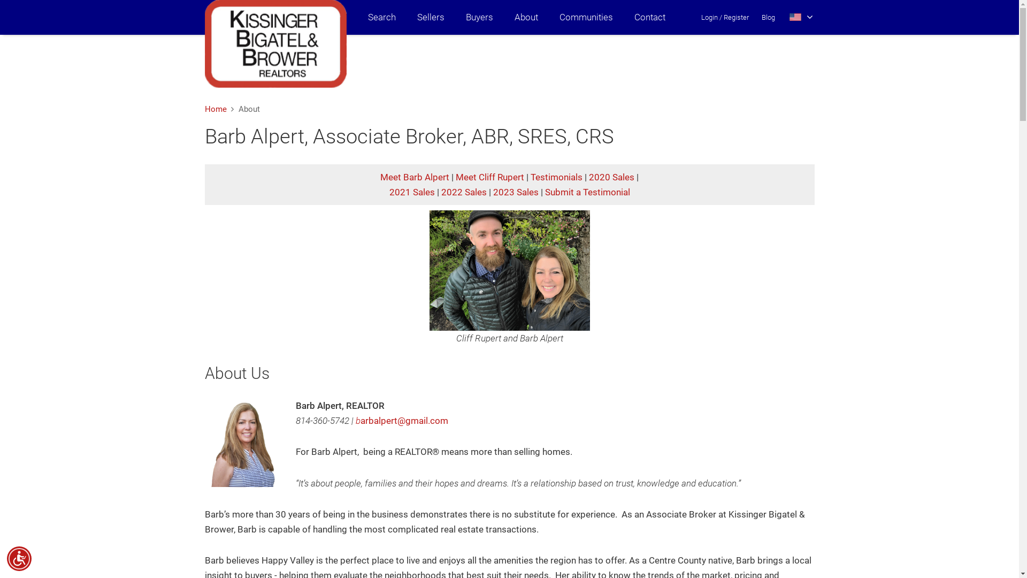 The image size is (1027, 578). What do you see at coordinates (801, 17) in the screenshot?
I see `Select Language` at bounding box center [801, 17].